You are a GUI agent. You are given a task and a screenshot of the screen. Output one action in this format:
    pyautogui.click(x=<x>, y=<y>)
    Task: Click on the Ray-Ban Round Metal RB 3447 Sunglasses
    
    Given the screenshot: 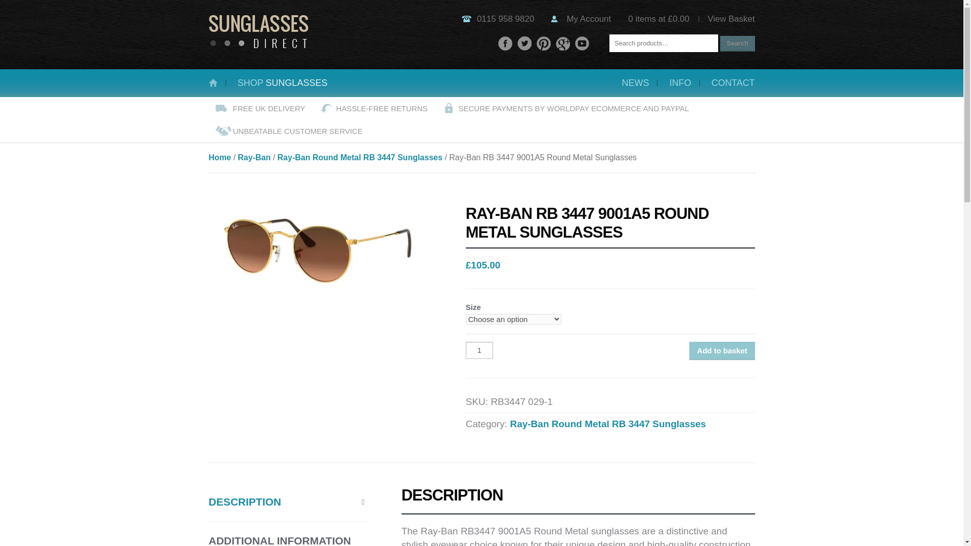 What is the action you would take?
    pyautogui.click(x=360, y=157)
    